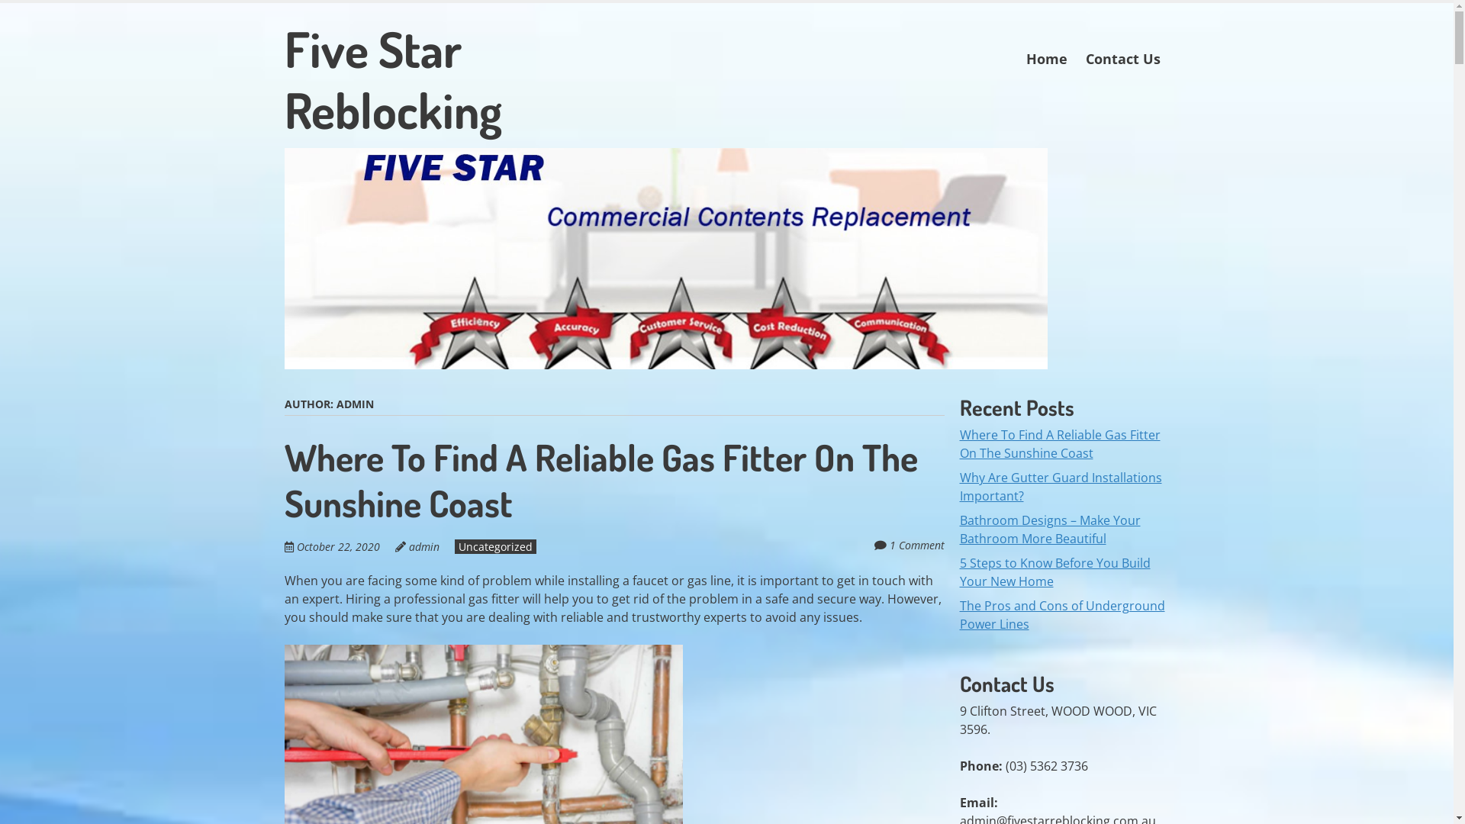 Image resolution: width=1465 pixels, height=824 pixels. What do you see at coordinates (1061, 487) in the screenshot?
I see `Why Are Gutter Guard Installations Important?` at bounding box center [1061, 487].